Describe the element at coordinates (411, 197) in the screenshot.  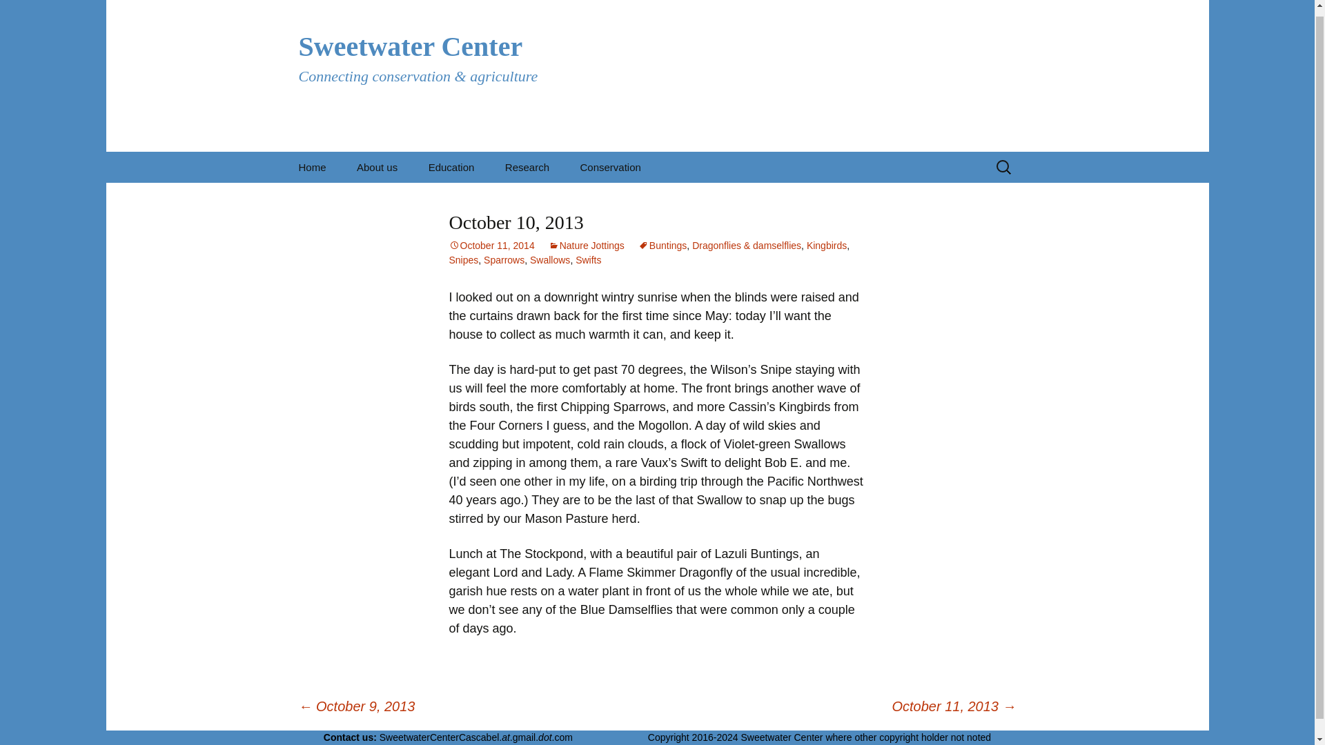
I see `Our goals` at that location.